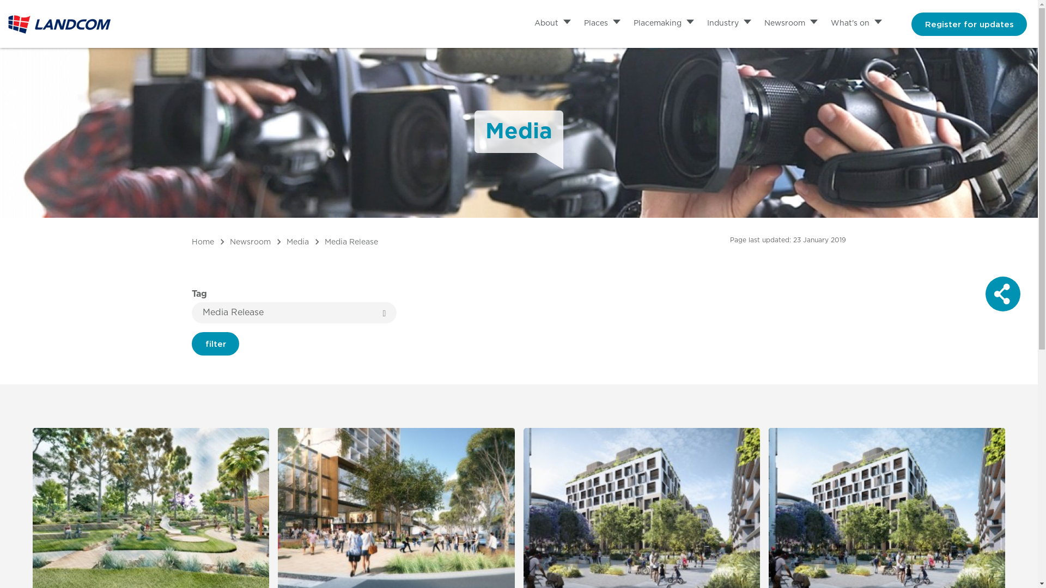  I want to click on Register for updates, so click(969, 24).